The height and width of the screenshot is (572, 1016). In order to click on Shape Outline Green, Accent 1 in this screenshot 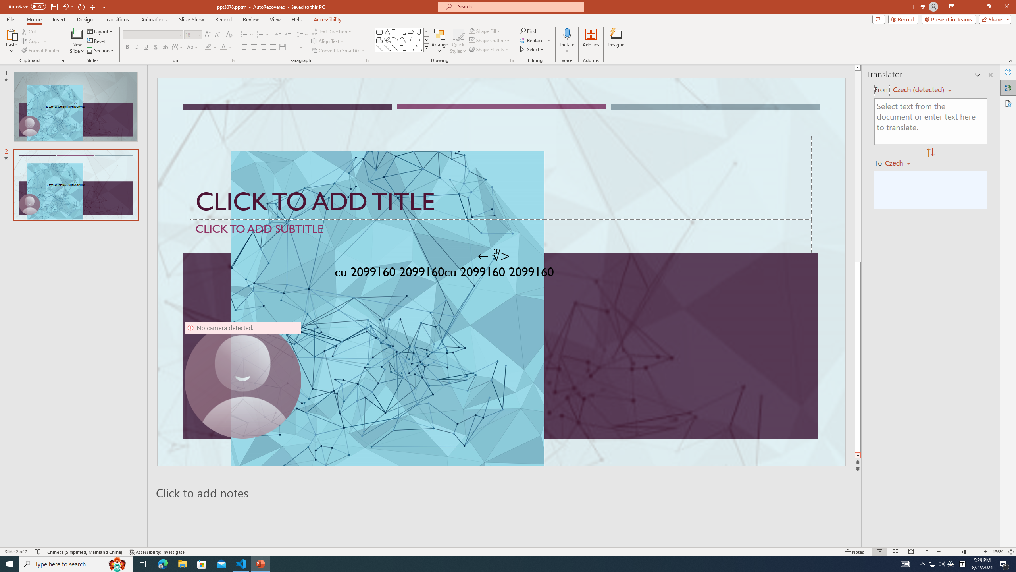, I will do `click(471, 40)`.